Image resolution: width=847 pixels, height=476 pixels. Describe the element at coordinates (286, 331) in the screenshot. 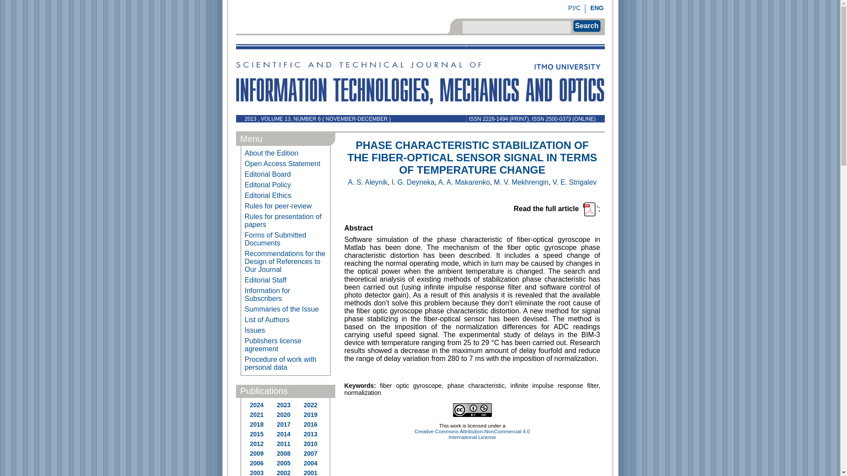

I see `Issues` at that location.